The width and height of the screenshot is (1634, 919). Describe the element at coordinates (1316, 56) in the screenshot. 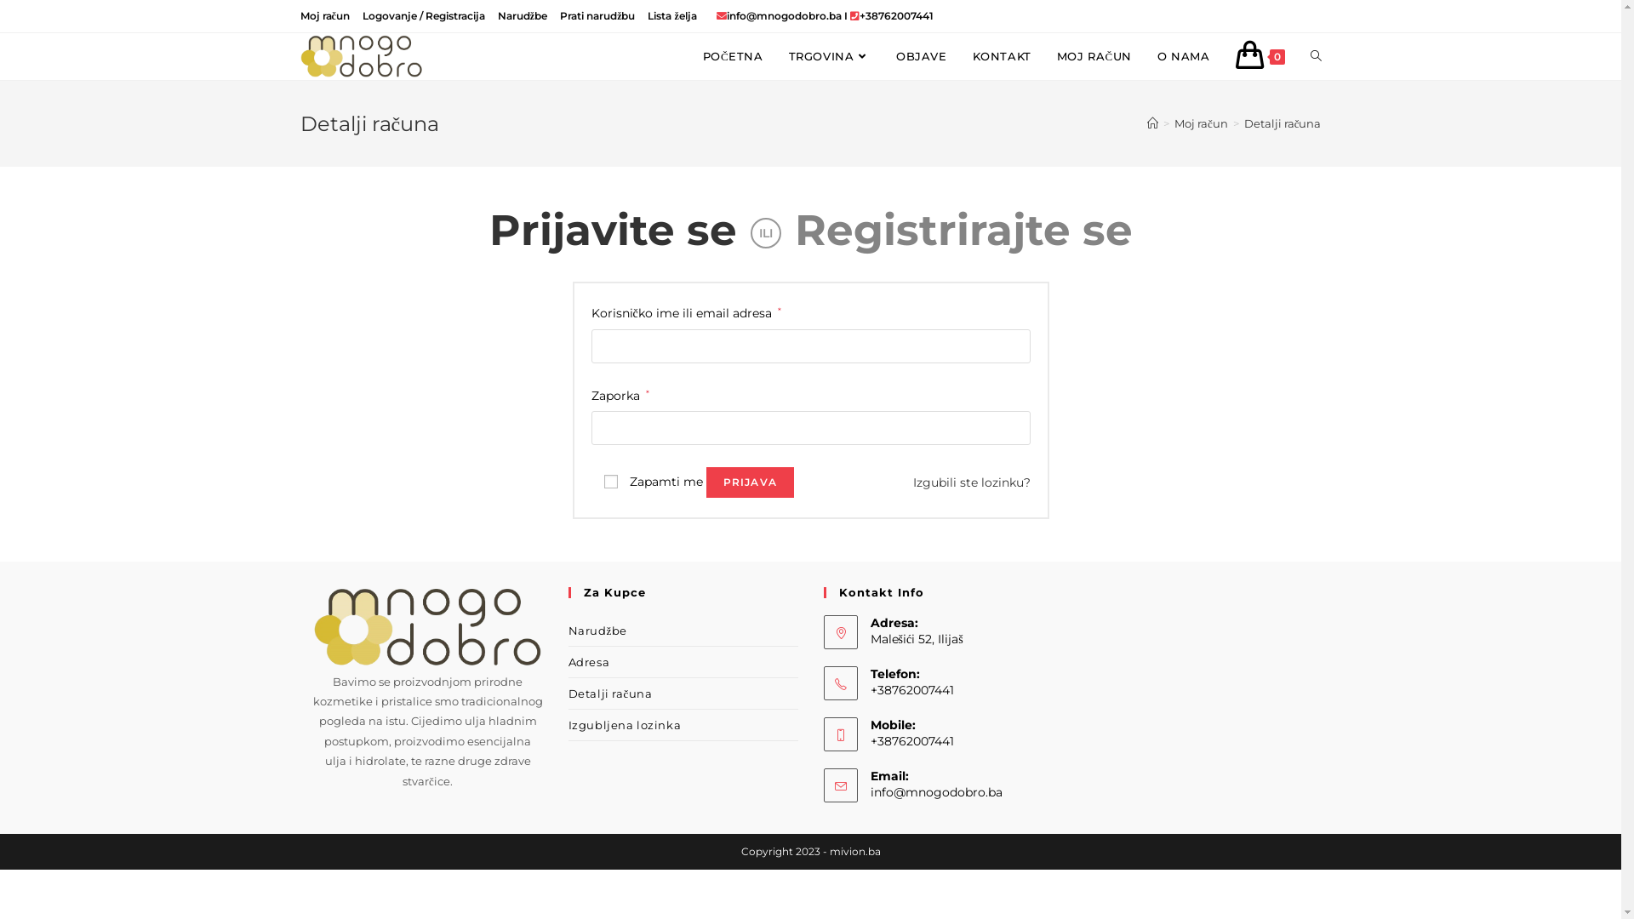

I see `TOGGLE WEBSITE SEARCH` at that location.